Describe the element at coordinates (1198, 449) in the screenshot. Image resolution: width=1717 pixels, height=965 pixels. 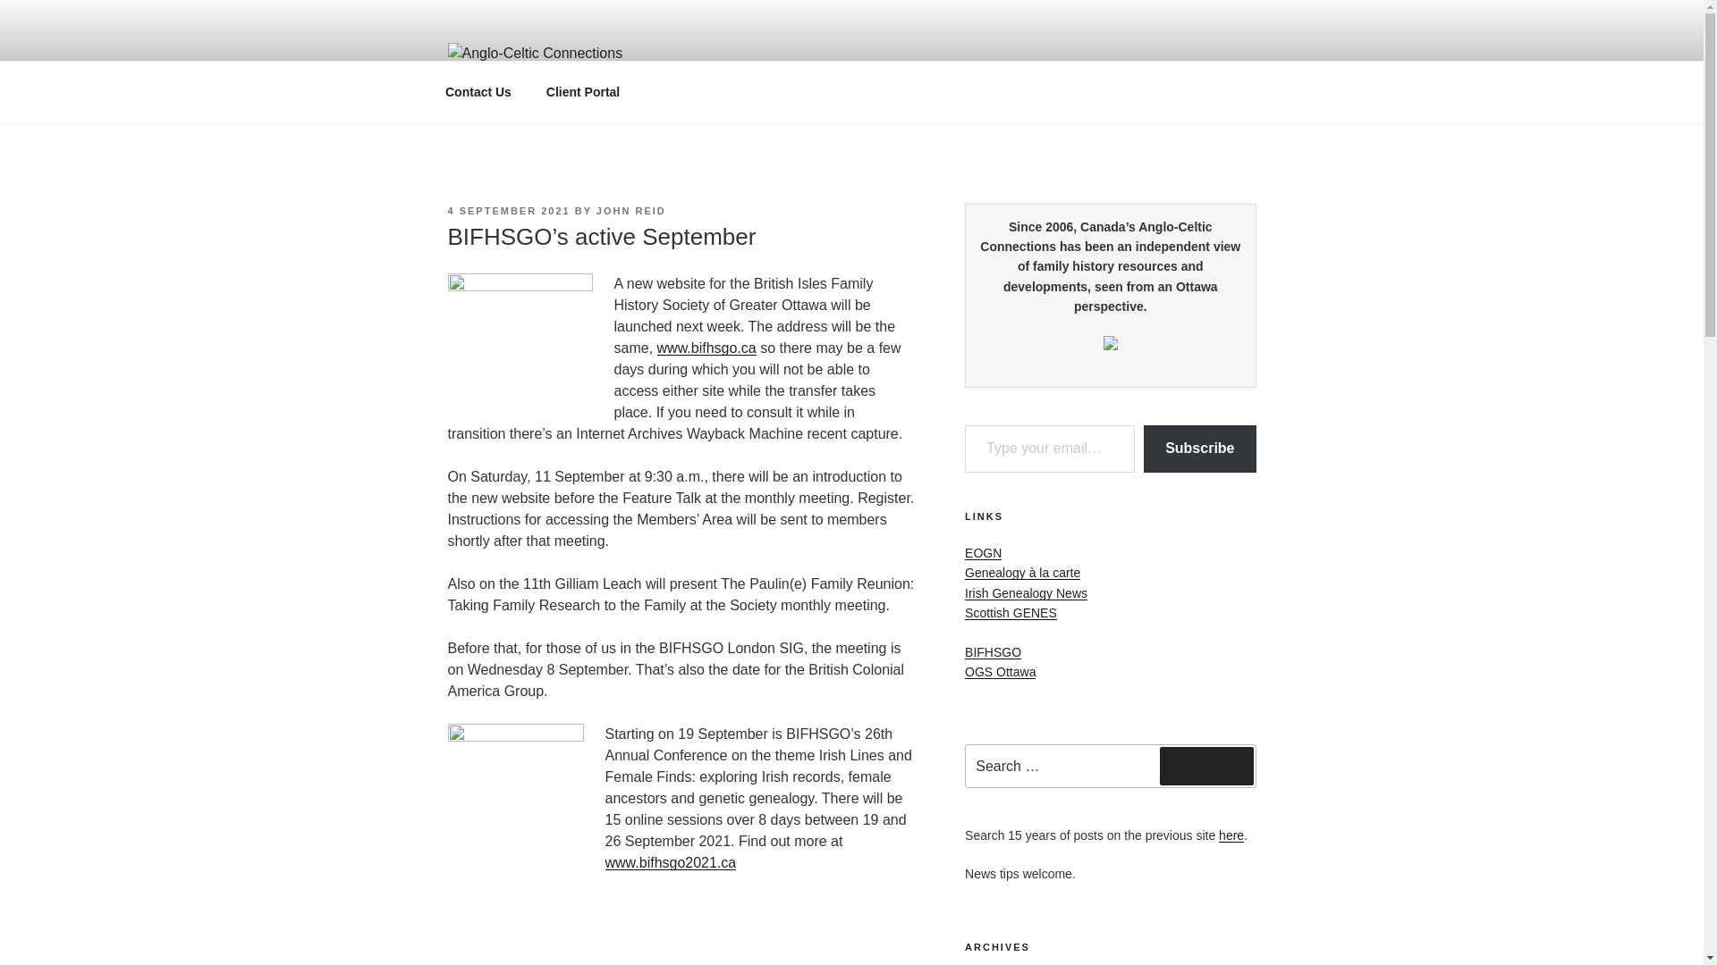
I see `Subscribe` at that location.